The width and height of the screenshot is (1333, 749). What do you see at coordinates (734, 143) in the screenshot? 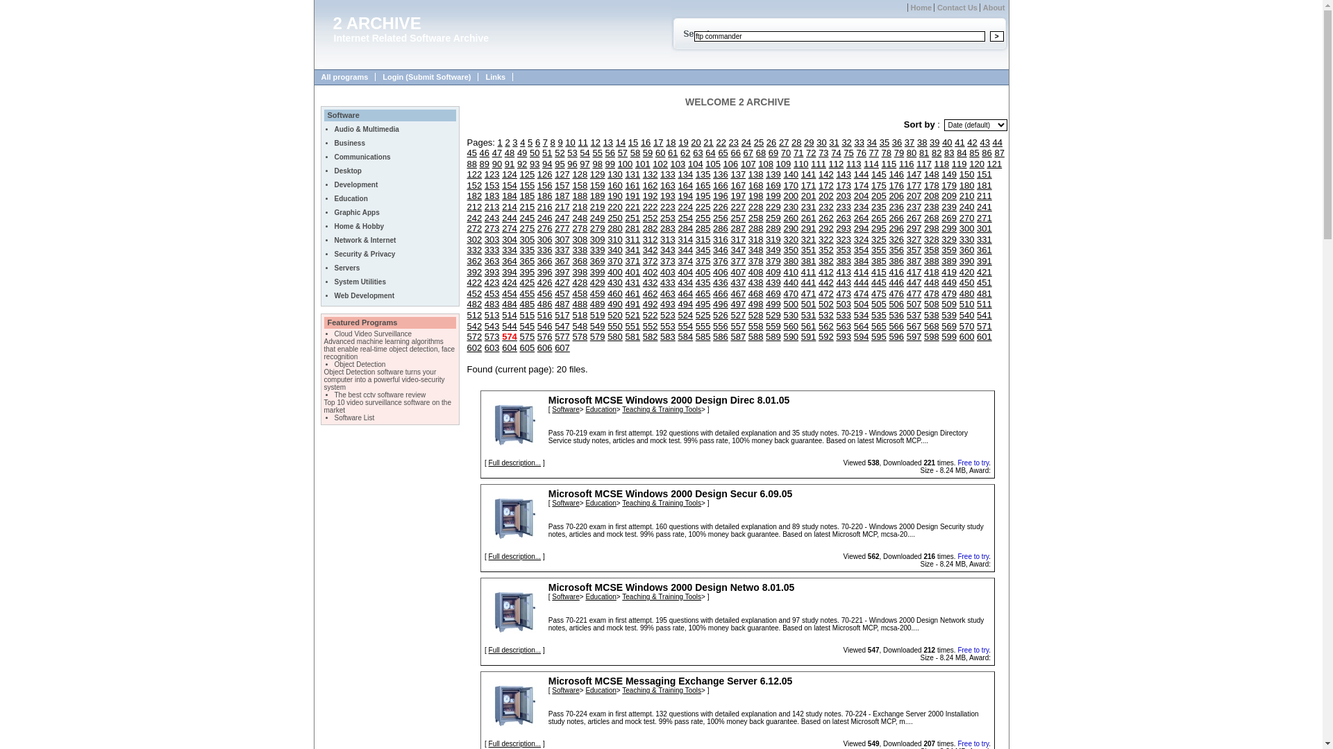
I see `23` at bounding box center [734, 143].